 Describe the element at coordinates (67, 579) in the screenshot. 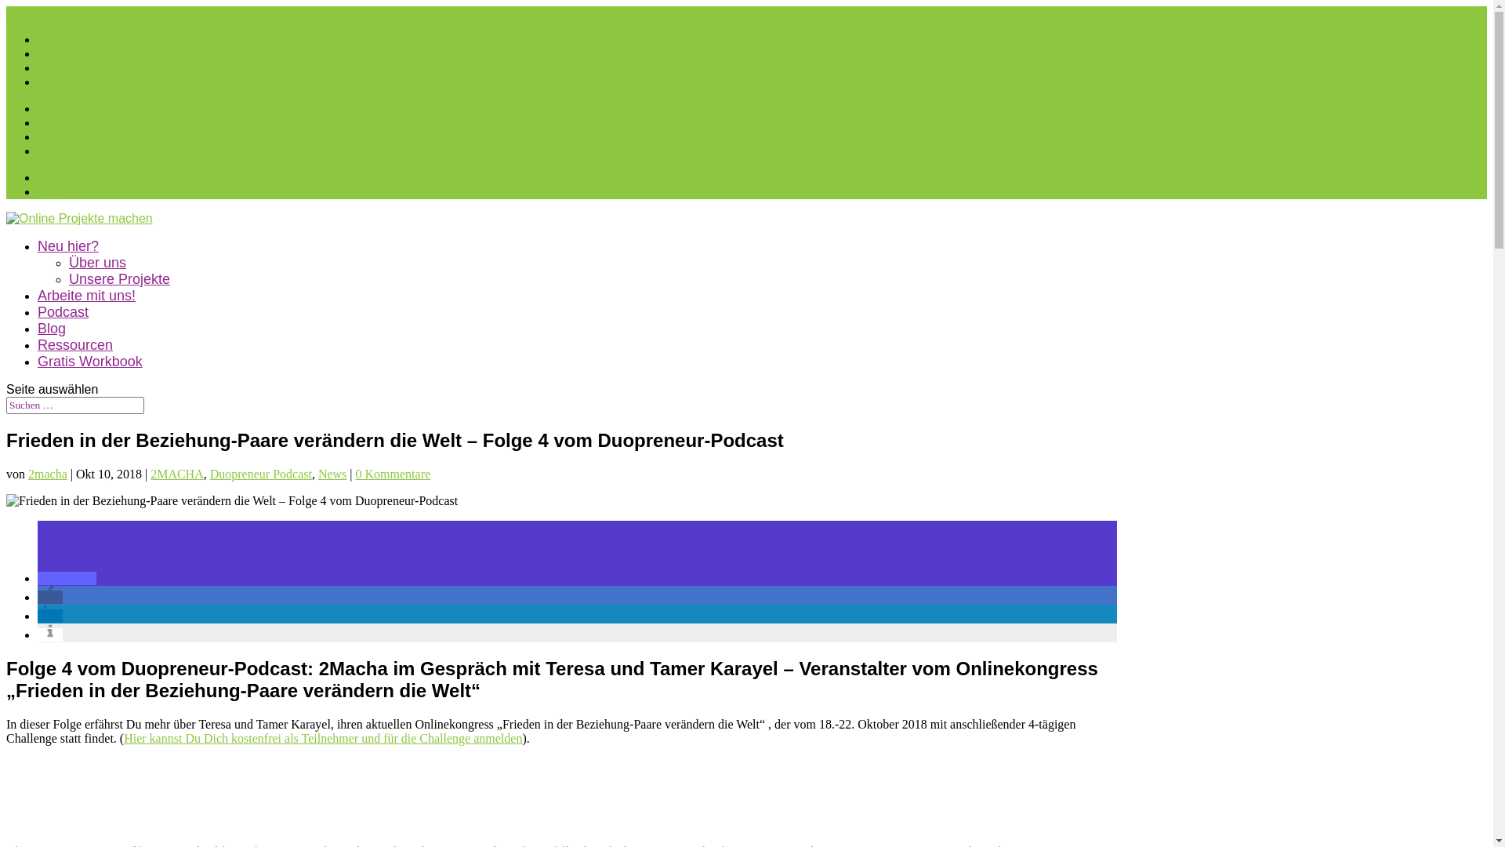

I see `Bei Mastodon teilen` at that location.